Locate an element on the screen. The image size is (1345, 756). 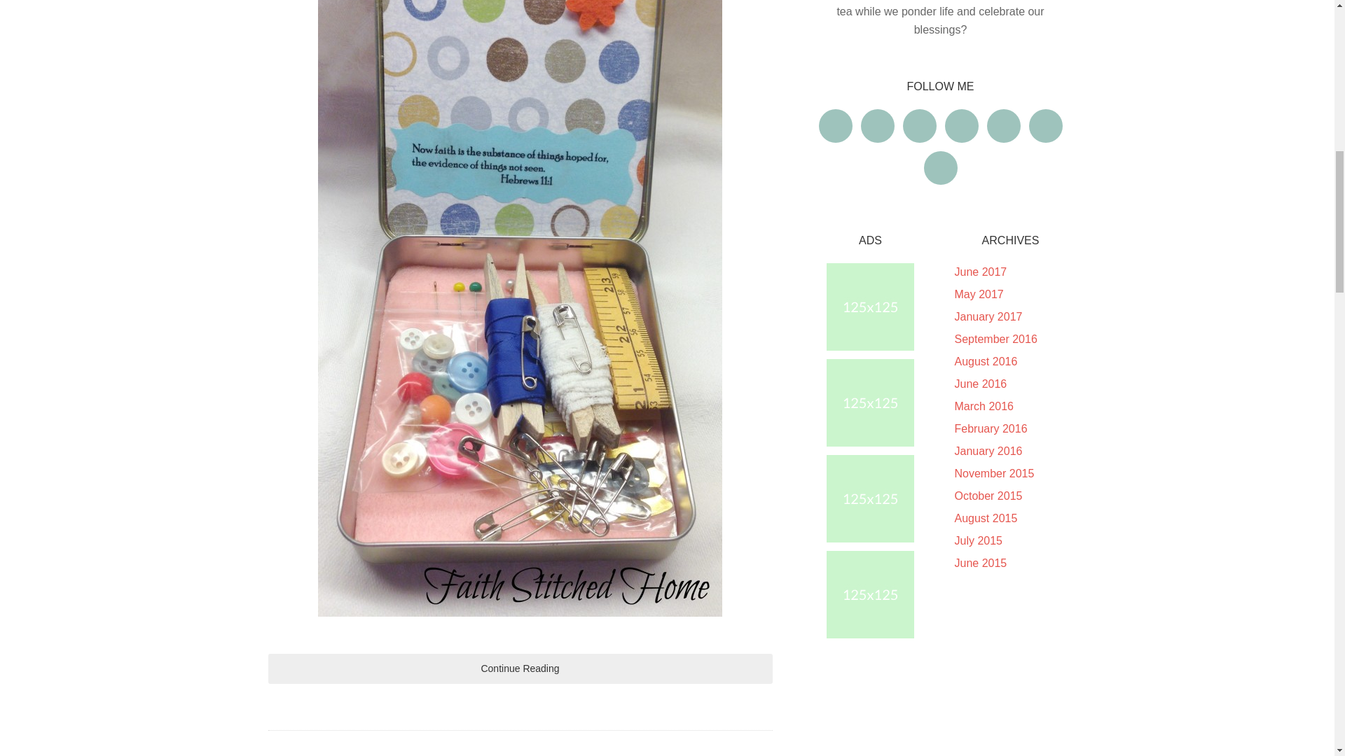
August 2015 is located at coordinates (985, 518).